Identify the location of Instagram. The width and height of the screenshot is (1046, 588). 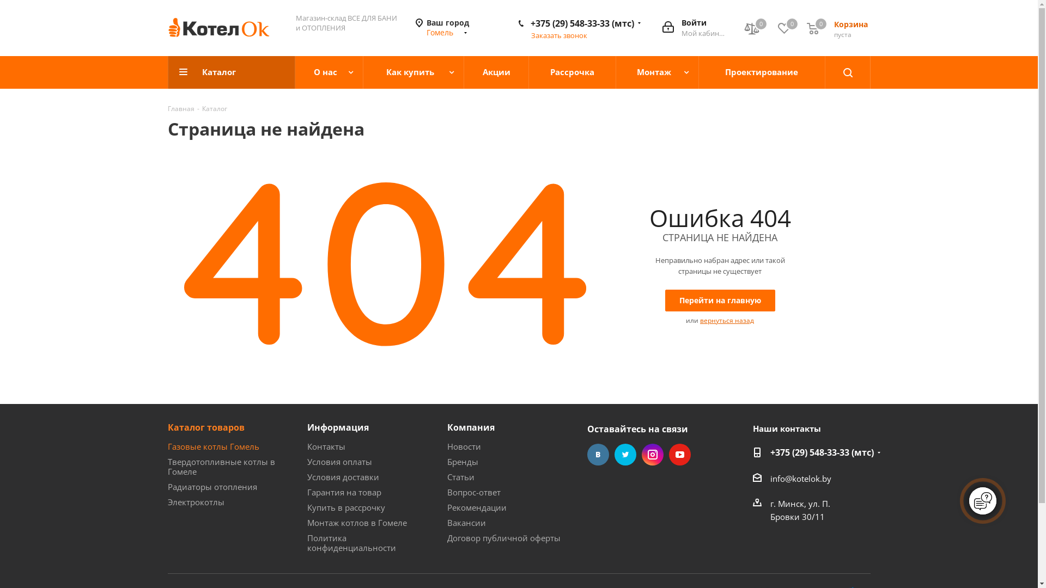
(653, 455).